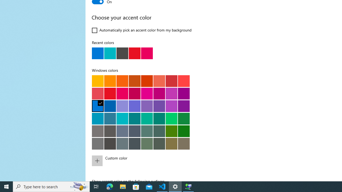  Describe the element at coordinates (159, 106) in the screenshot. I see `Iris Spring` at that location.